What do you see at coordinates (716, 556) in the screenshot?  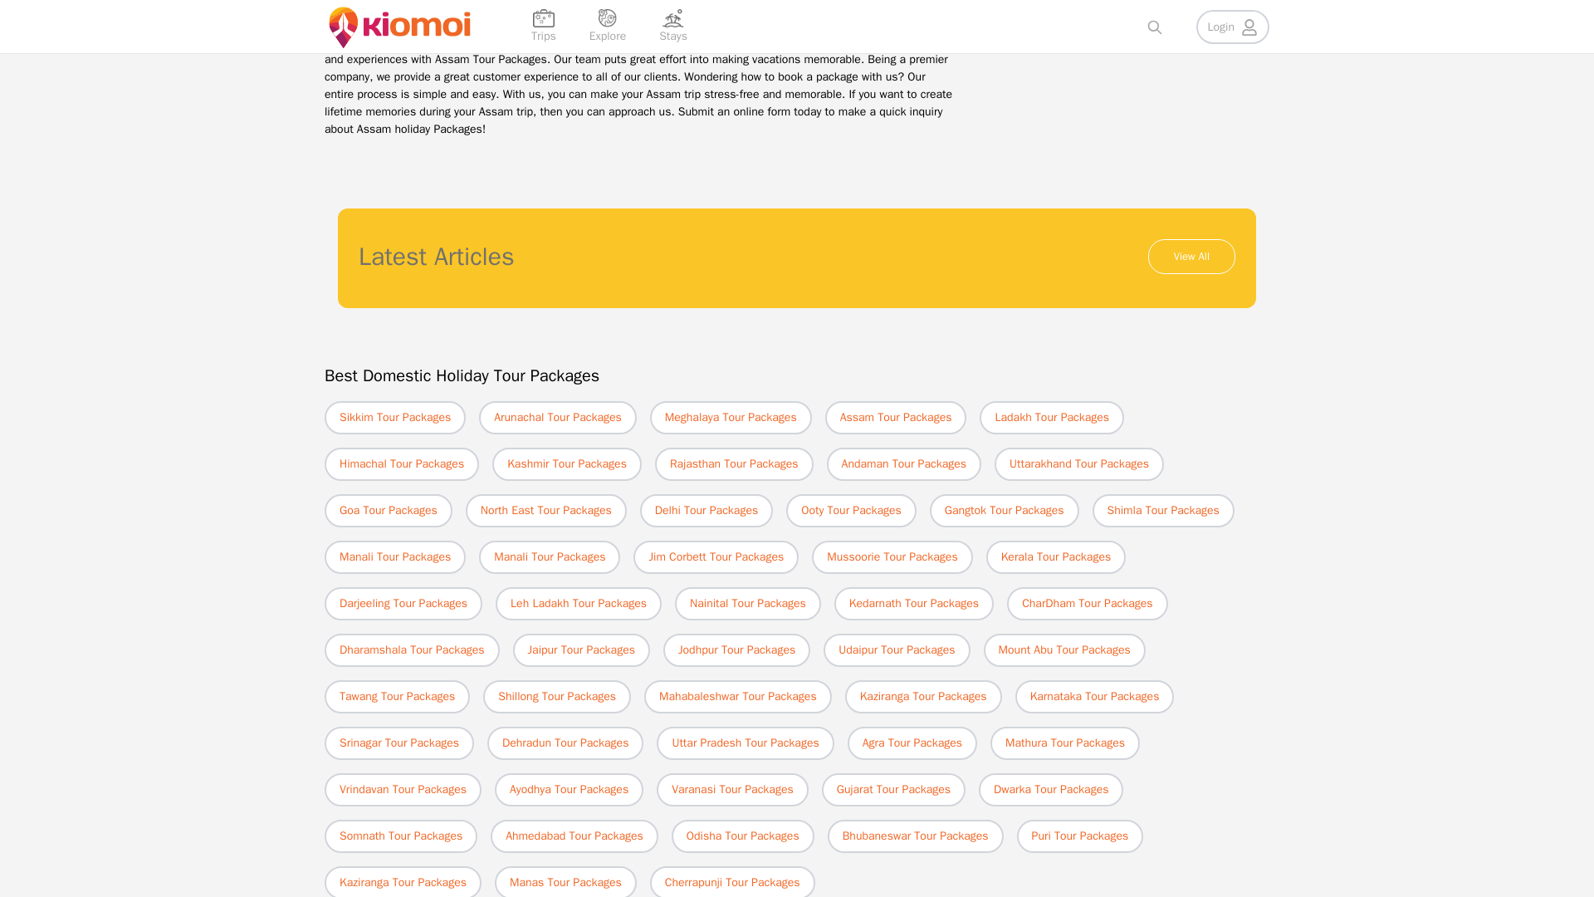 I see `Jim Corbett Tour Packages` at bounding box center [716, 556].